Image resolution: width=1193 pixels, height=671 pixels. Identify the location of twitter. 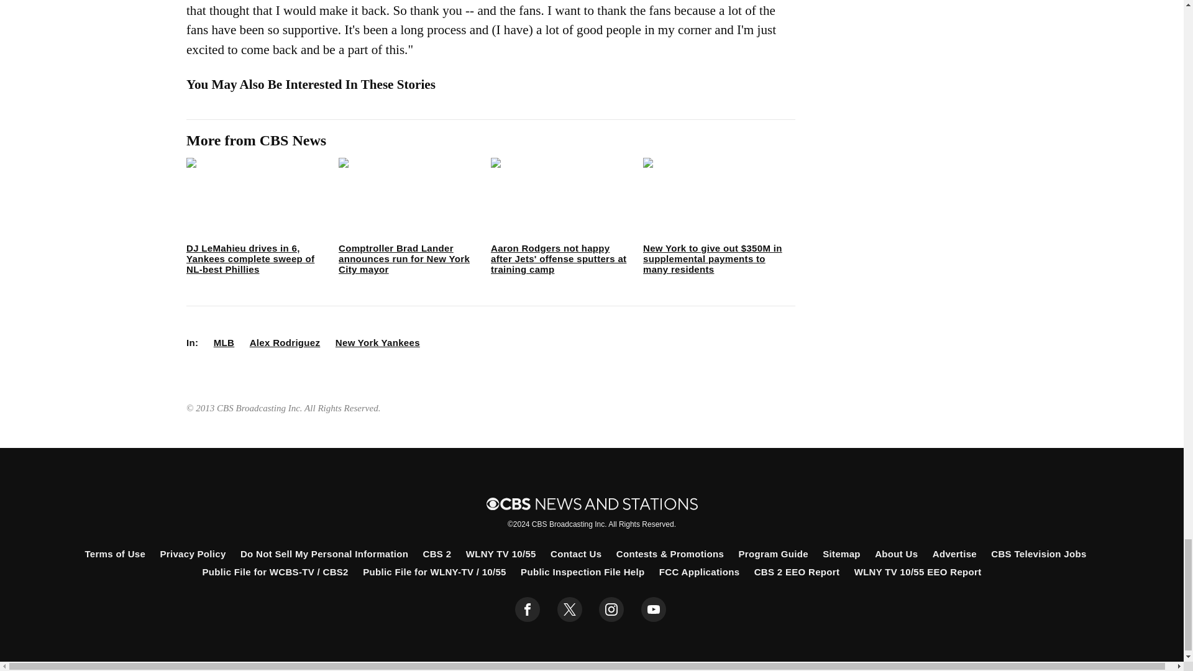
(569, 609).